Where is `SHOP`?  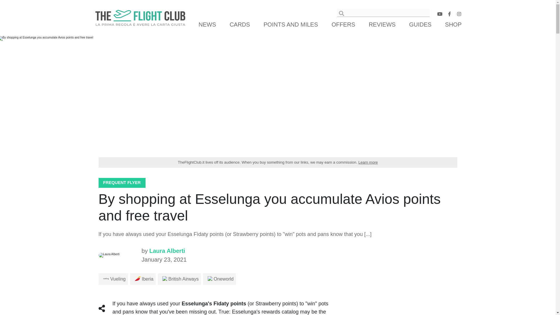 SHOP is located at coordinates (452, 24).